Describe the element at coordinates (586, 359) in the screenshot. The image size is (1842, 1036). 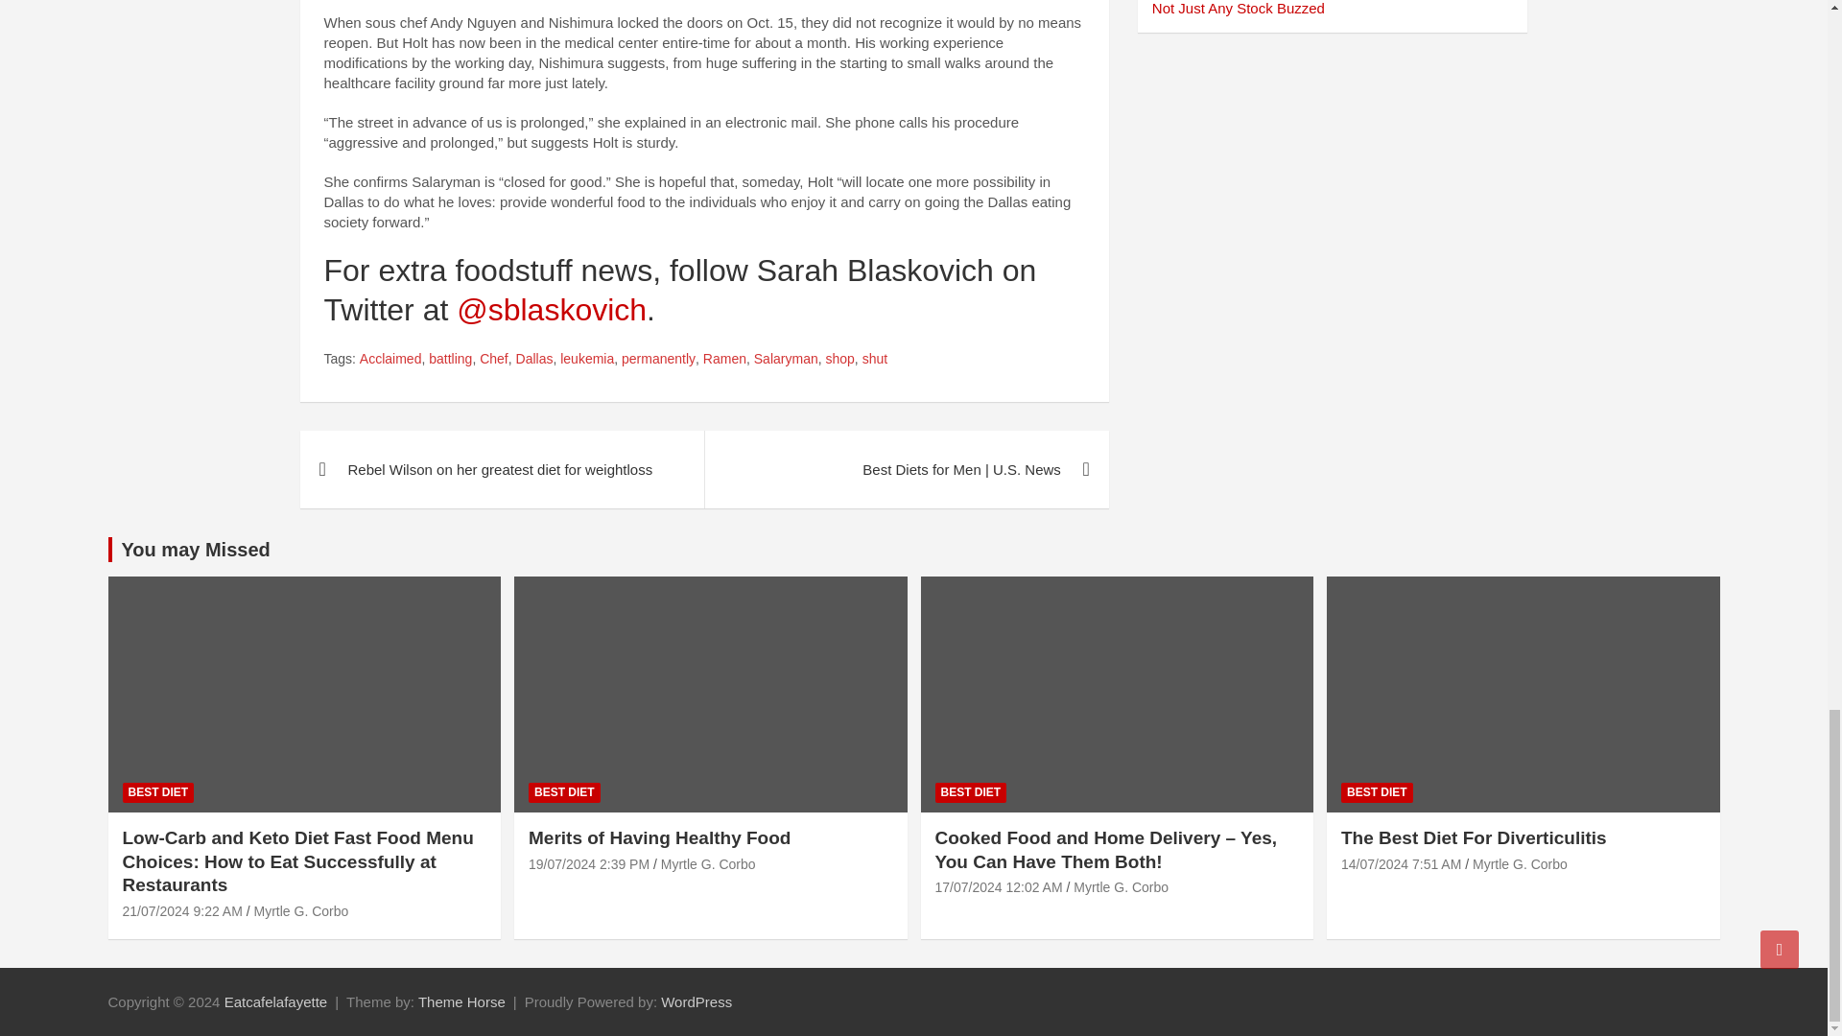
I see `leukemia` at that location.